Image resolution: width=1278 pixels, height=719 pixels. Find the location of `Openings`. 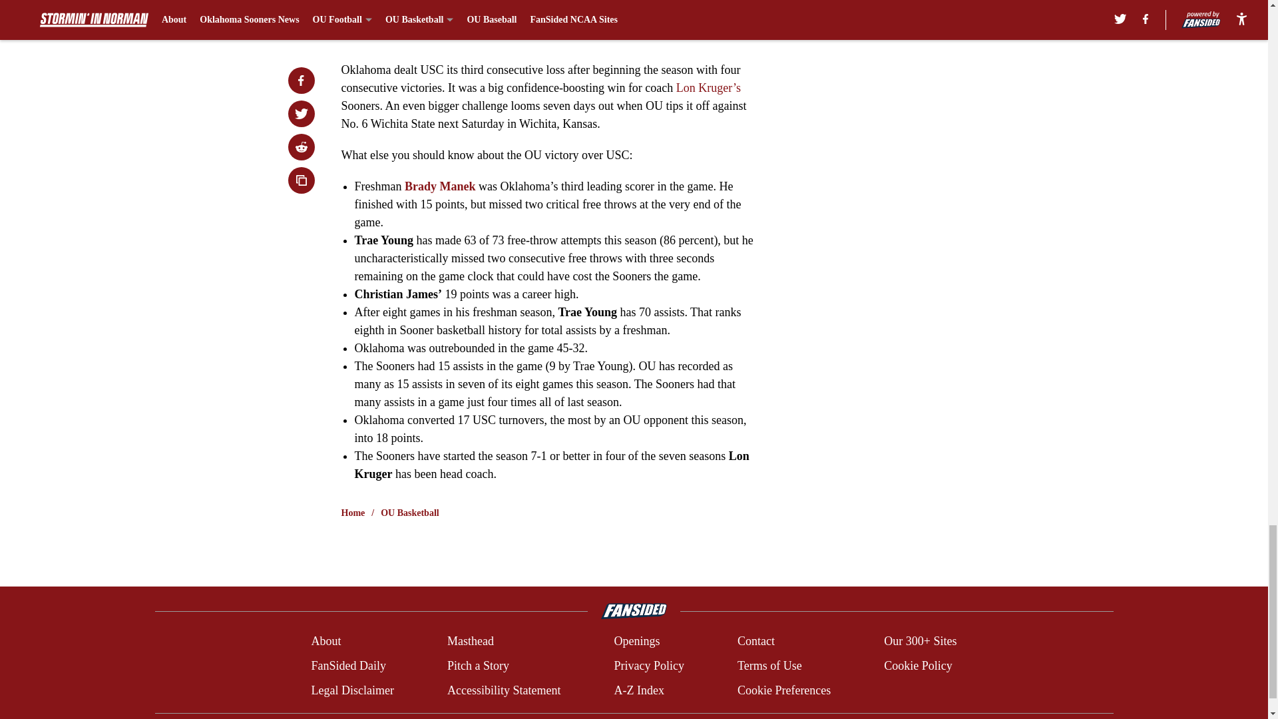

Openings is located at coordinates (636, 642).